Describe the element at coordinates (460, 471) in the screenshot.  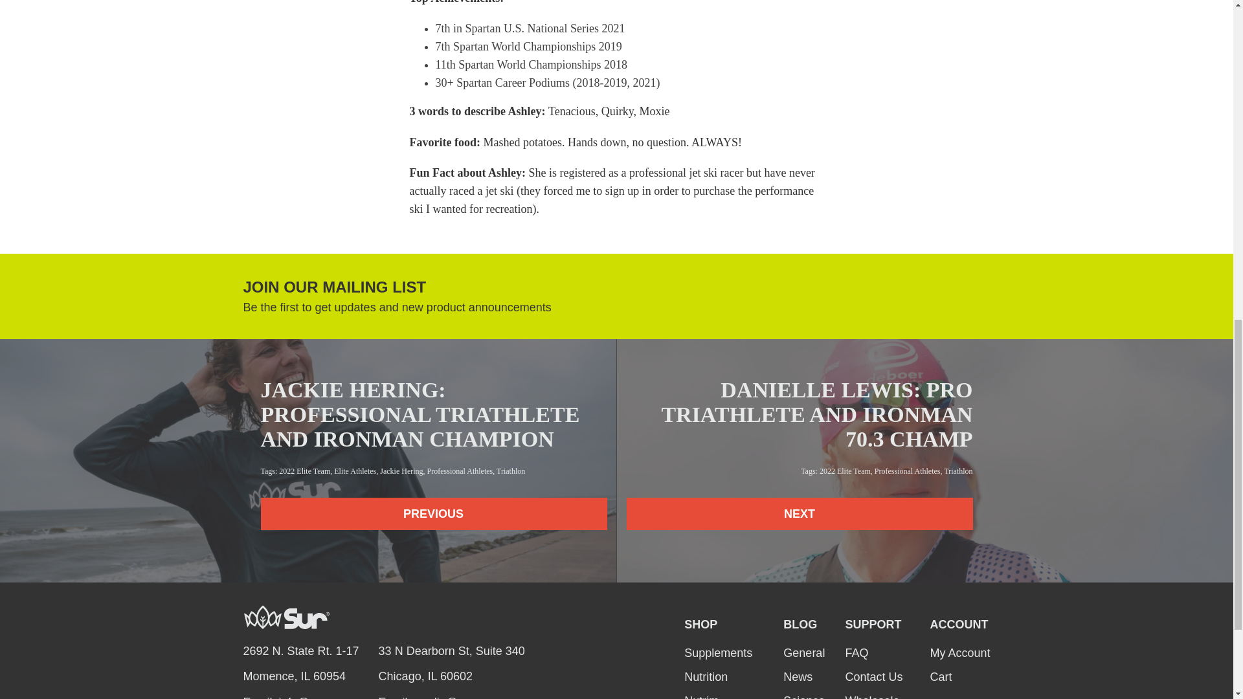
I see `Professional Athletes` at that location.